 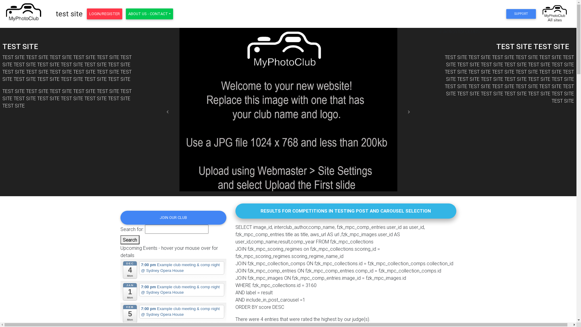 I want to click on DEC
4
Mon, so click(x=130, y=270).